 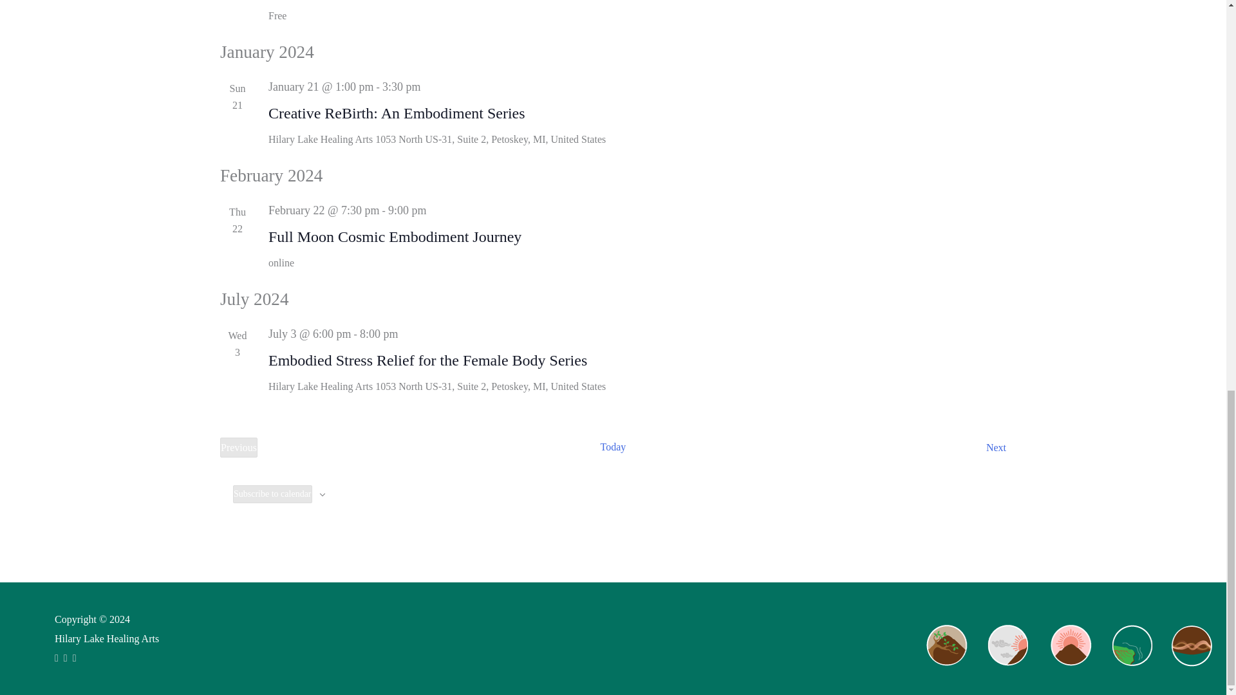 What do you see at coordinates (996, 448) in the screenshot?
I see `Today` at bounding box center [996, 448].